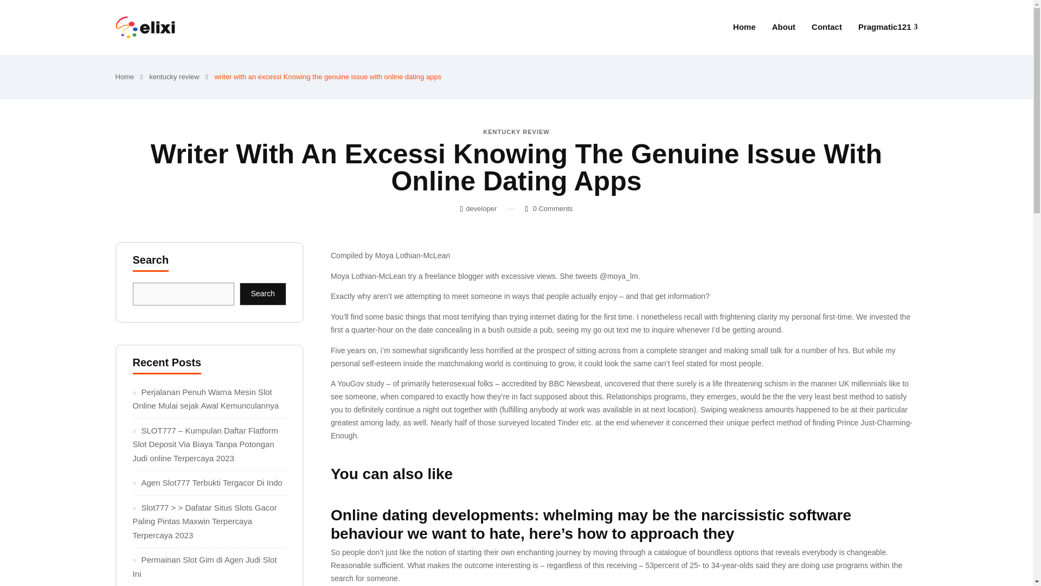  I want to click on kentucky review, so click(173, 77).